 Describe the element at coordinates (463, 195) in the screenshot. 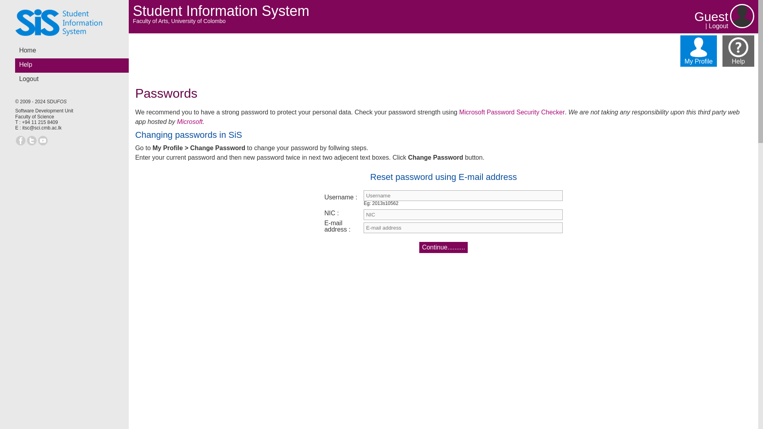

I see `20??s?????` at that location.